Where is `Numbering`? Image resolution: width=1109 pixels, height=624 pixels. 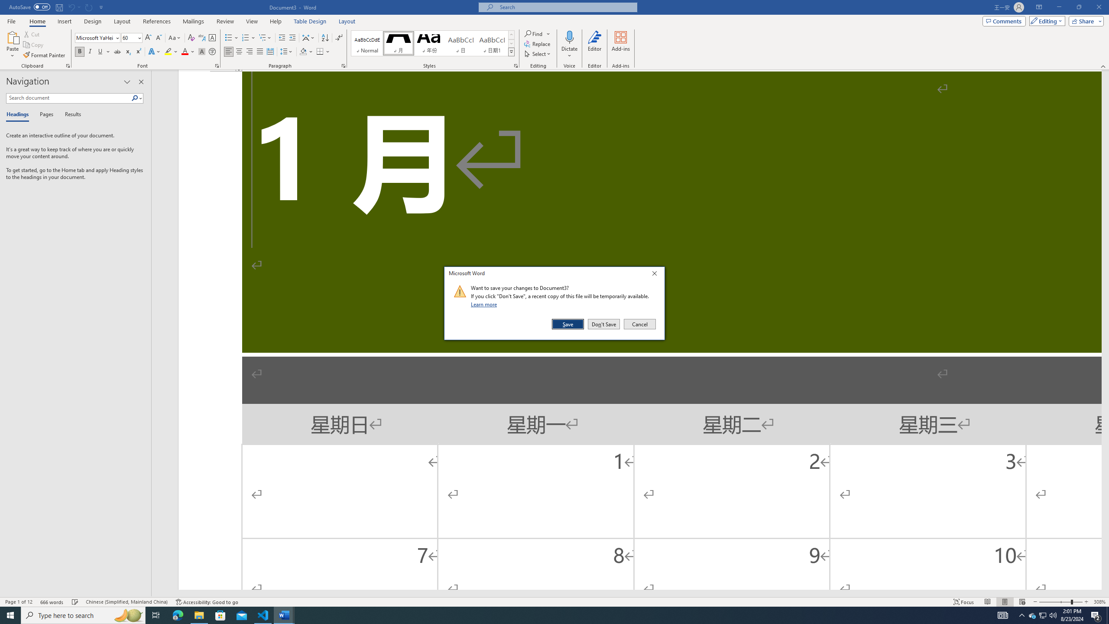
Numbering is located at coordinates (249, 38).